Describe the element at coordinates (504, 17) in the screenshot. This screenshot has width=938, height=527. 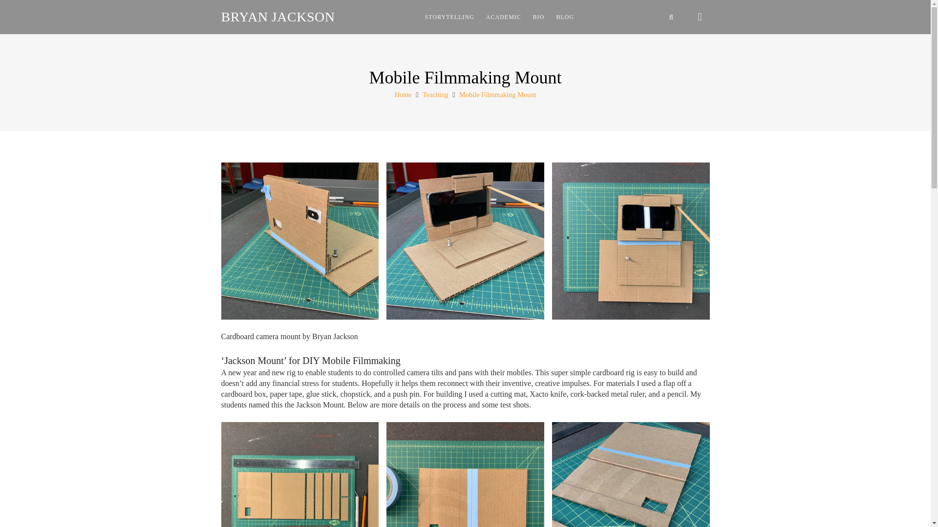
I see `ACADEMIC` at that location.